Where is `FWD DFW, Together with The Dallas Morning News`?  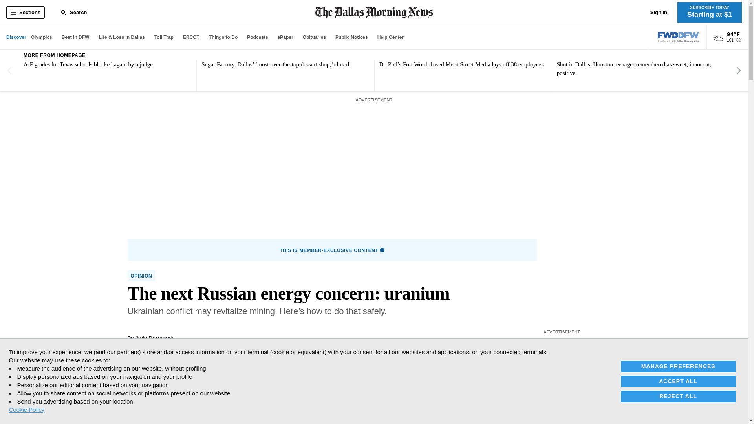 FWD DFW, Together with The Dallas Morning News is located at coordinates (679, 37).